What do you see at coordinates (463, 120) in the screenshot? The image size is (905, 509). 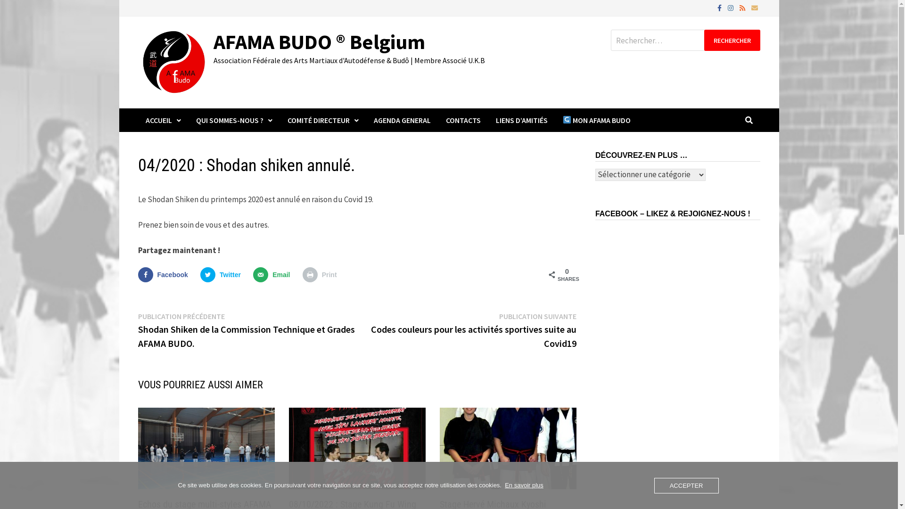 I see `CONTACTS` at bounding box center [463, 120].